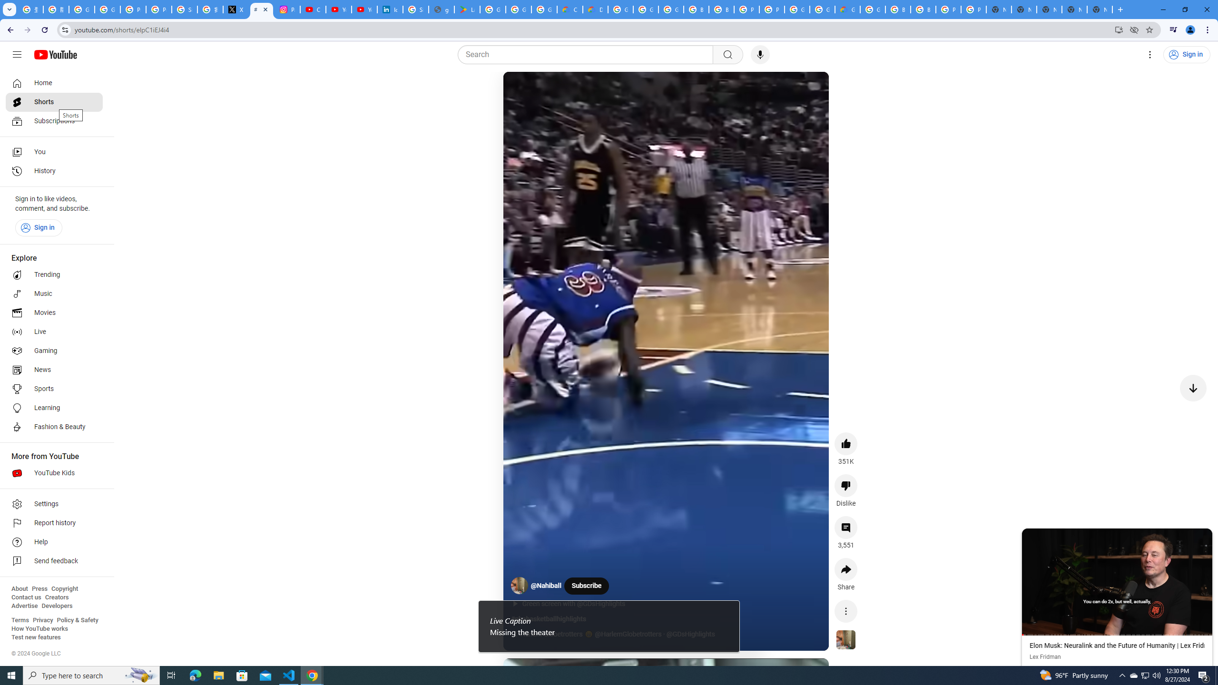 This screenshot has height=685, width=1218. Describe the element at coordinates (797, 10) in the screenshot. I see `Google Cloud Platform` at that location.